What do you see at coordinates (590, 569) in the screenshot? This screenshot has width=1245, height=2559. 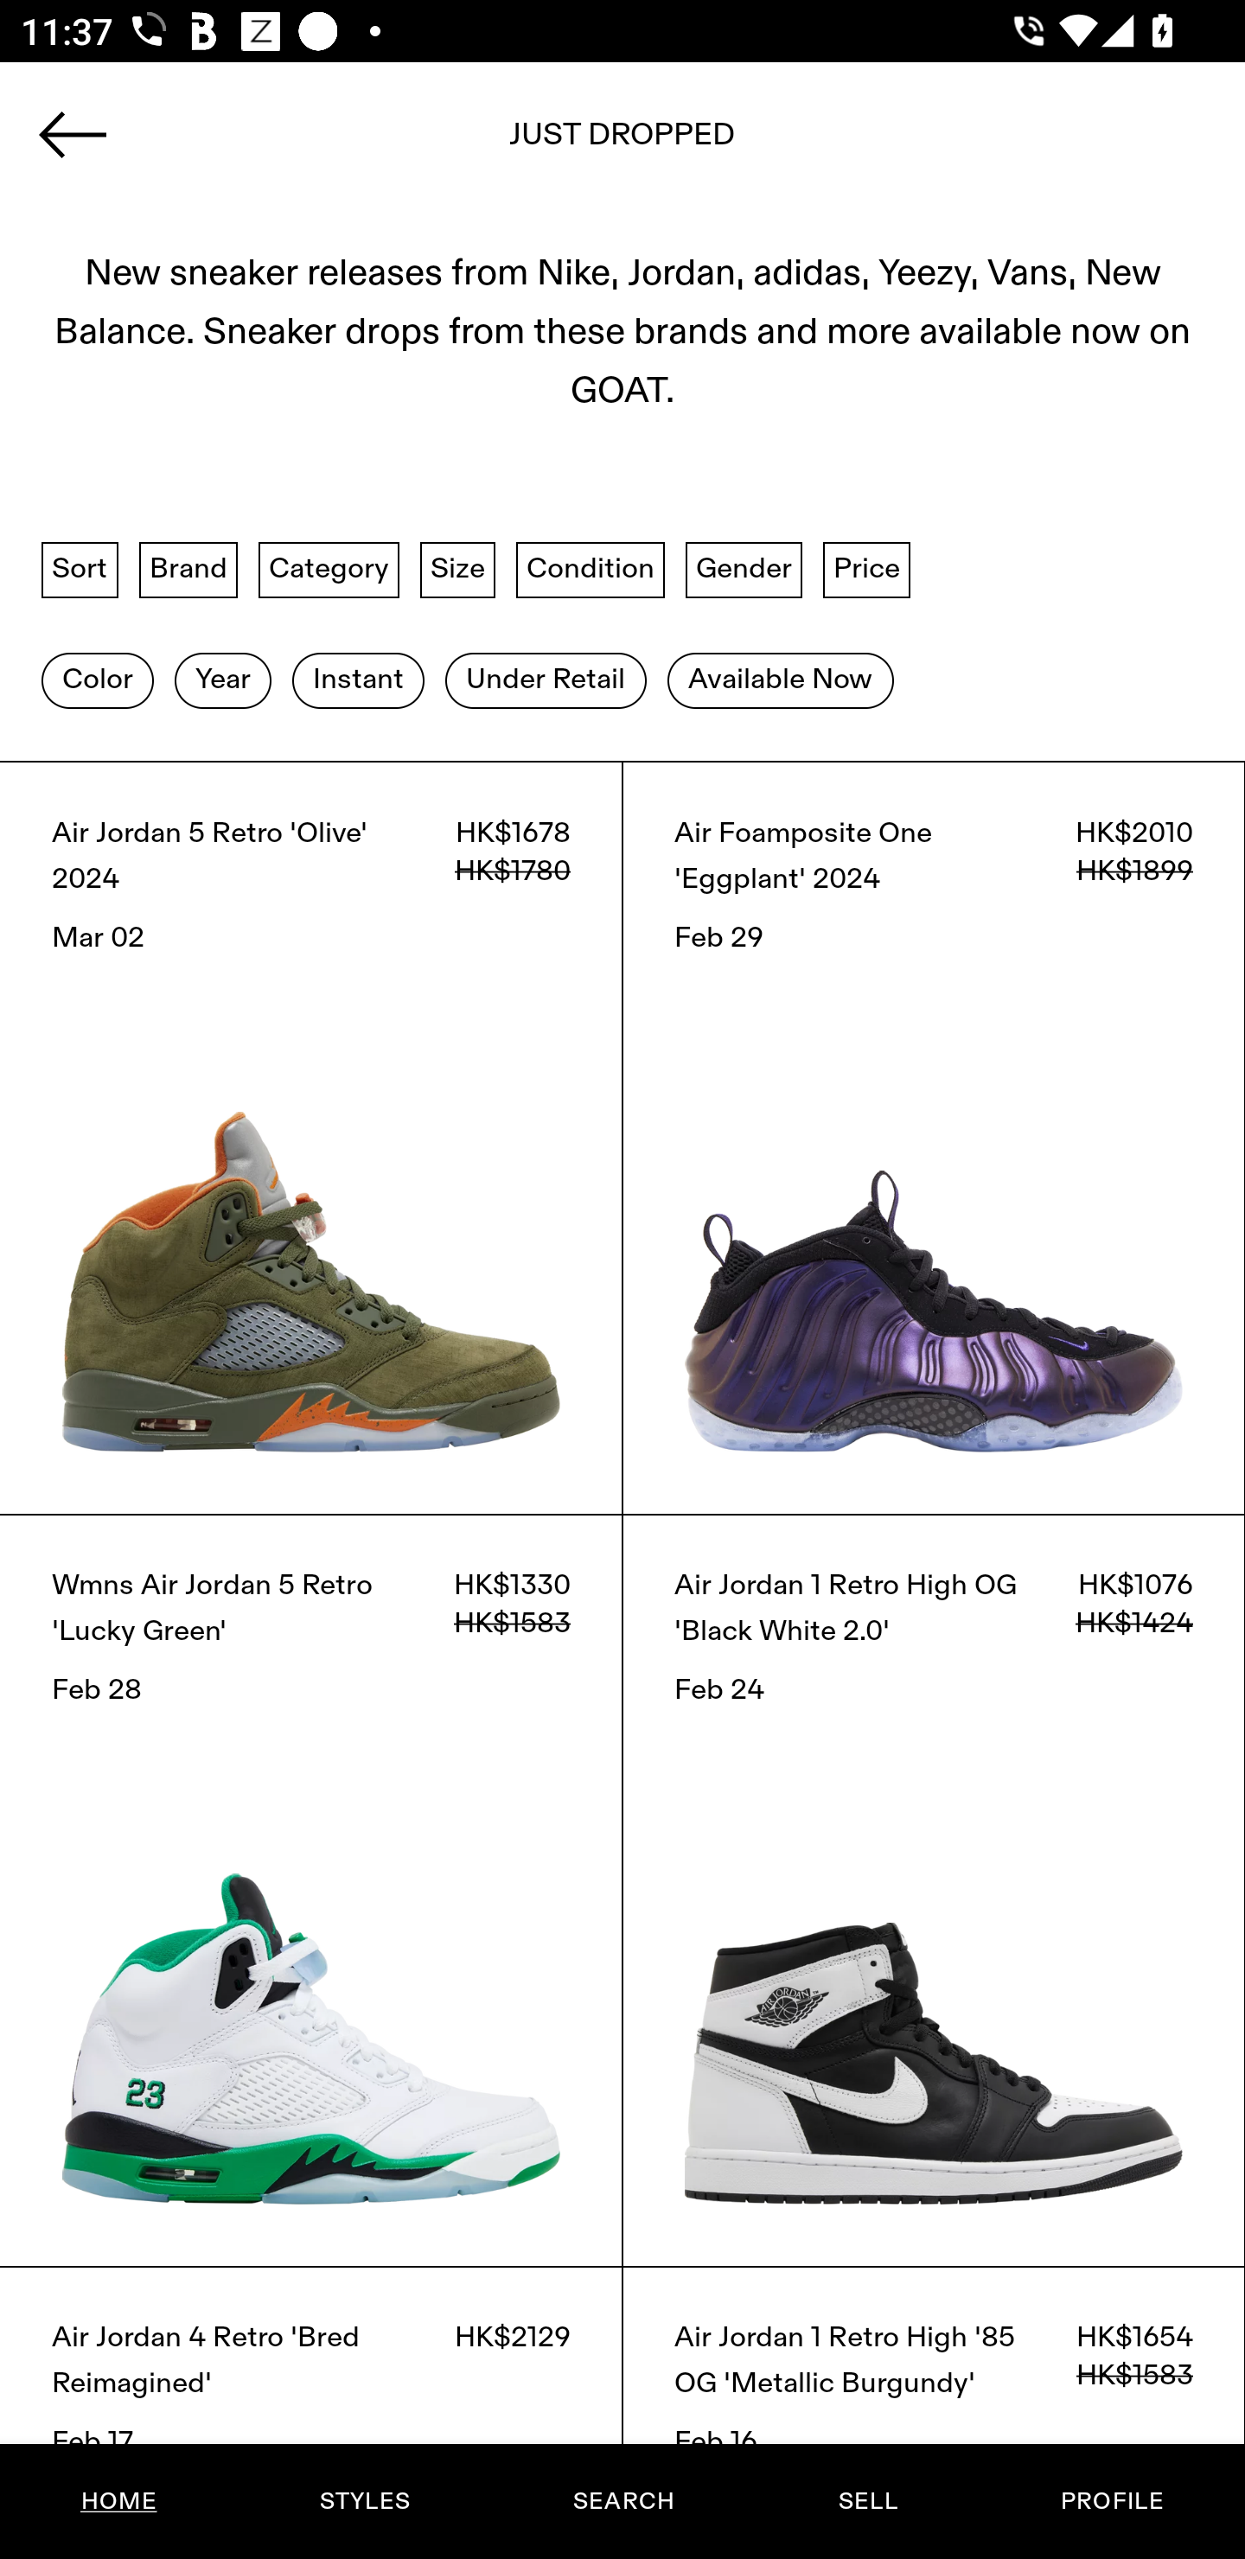 I see `Condition` at bounding box center [590, 569].